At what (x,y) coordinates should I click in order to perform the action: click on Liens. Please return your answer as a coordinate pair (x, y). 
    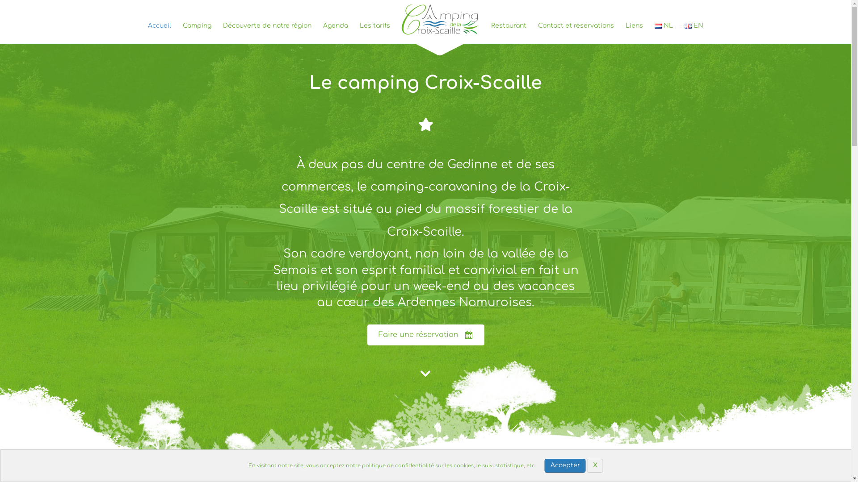
    Looking at the image, I should click on (635, 26).